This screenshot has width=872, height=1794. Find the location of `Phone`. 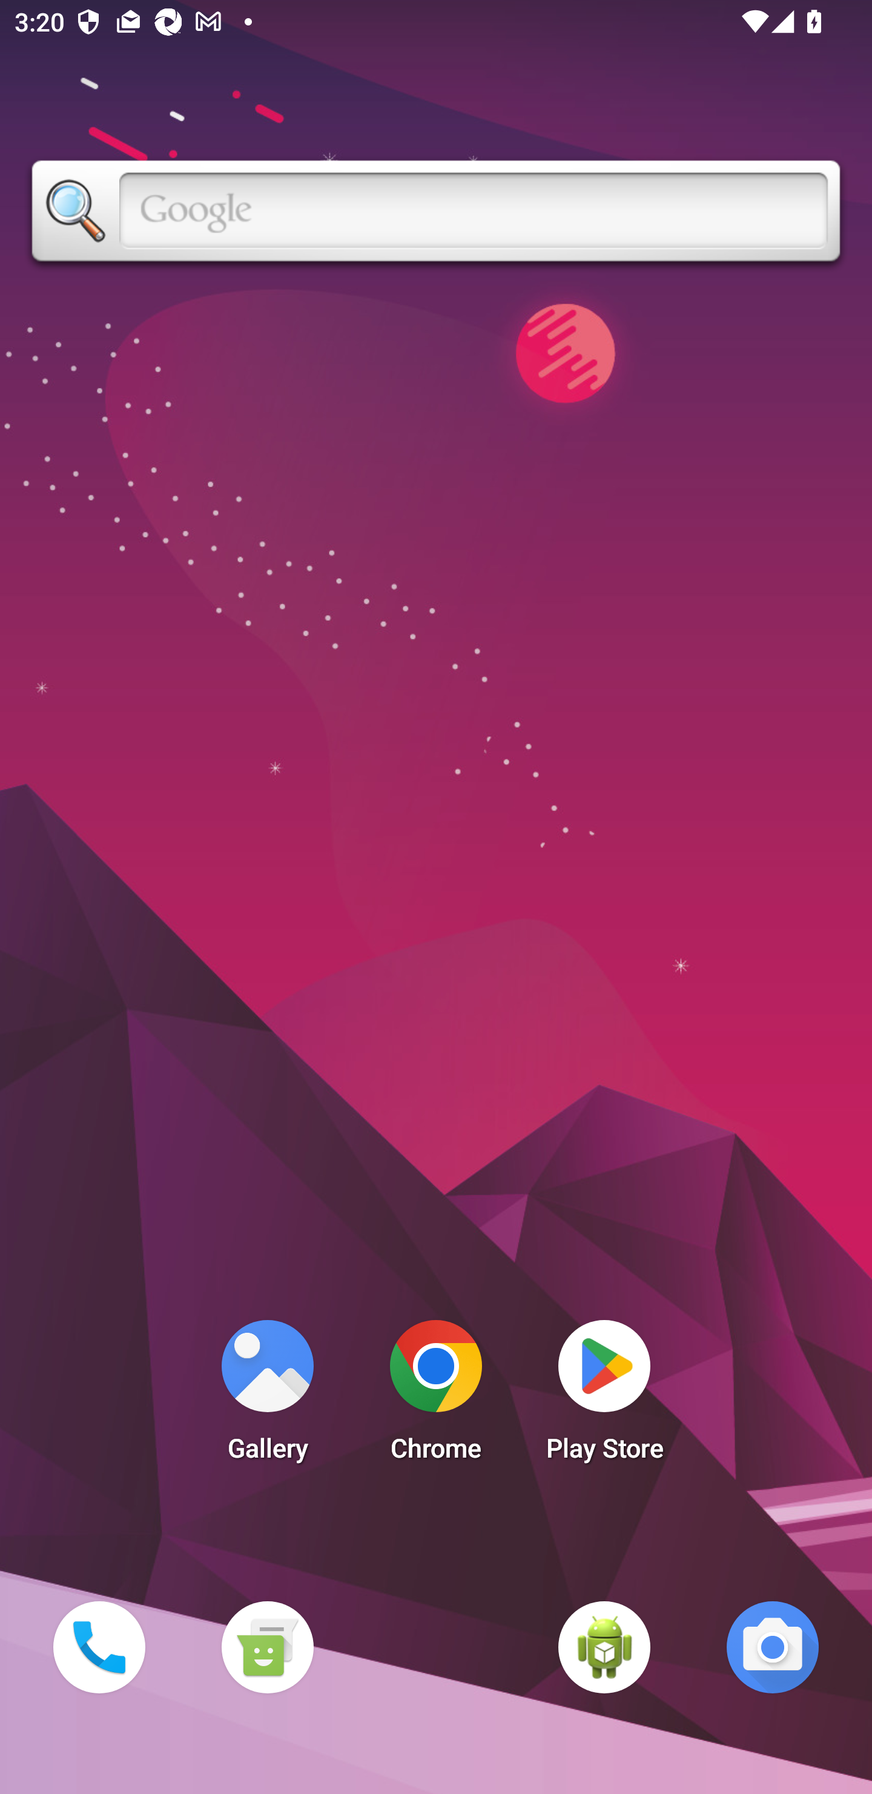

Phone is located at coordinates (99, 1647).